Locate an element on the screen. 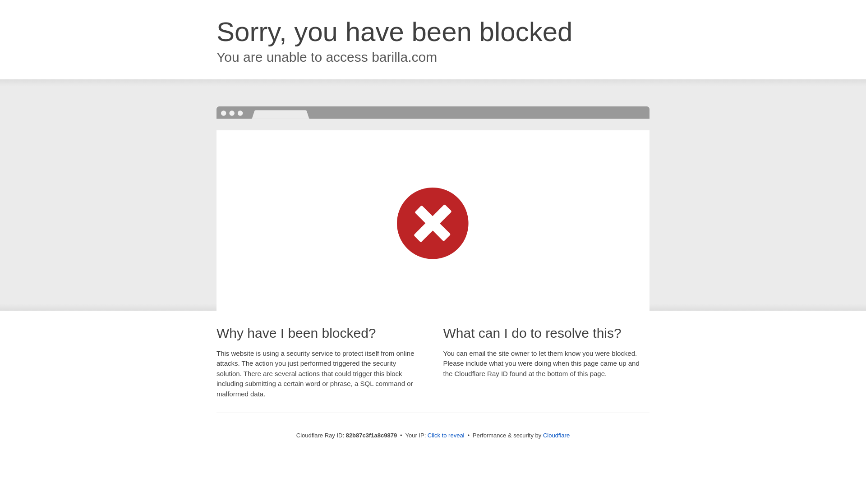 This screenshot has width=866, height=487. Click to reveal is located at coordinates (446, 436).